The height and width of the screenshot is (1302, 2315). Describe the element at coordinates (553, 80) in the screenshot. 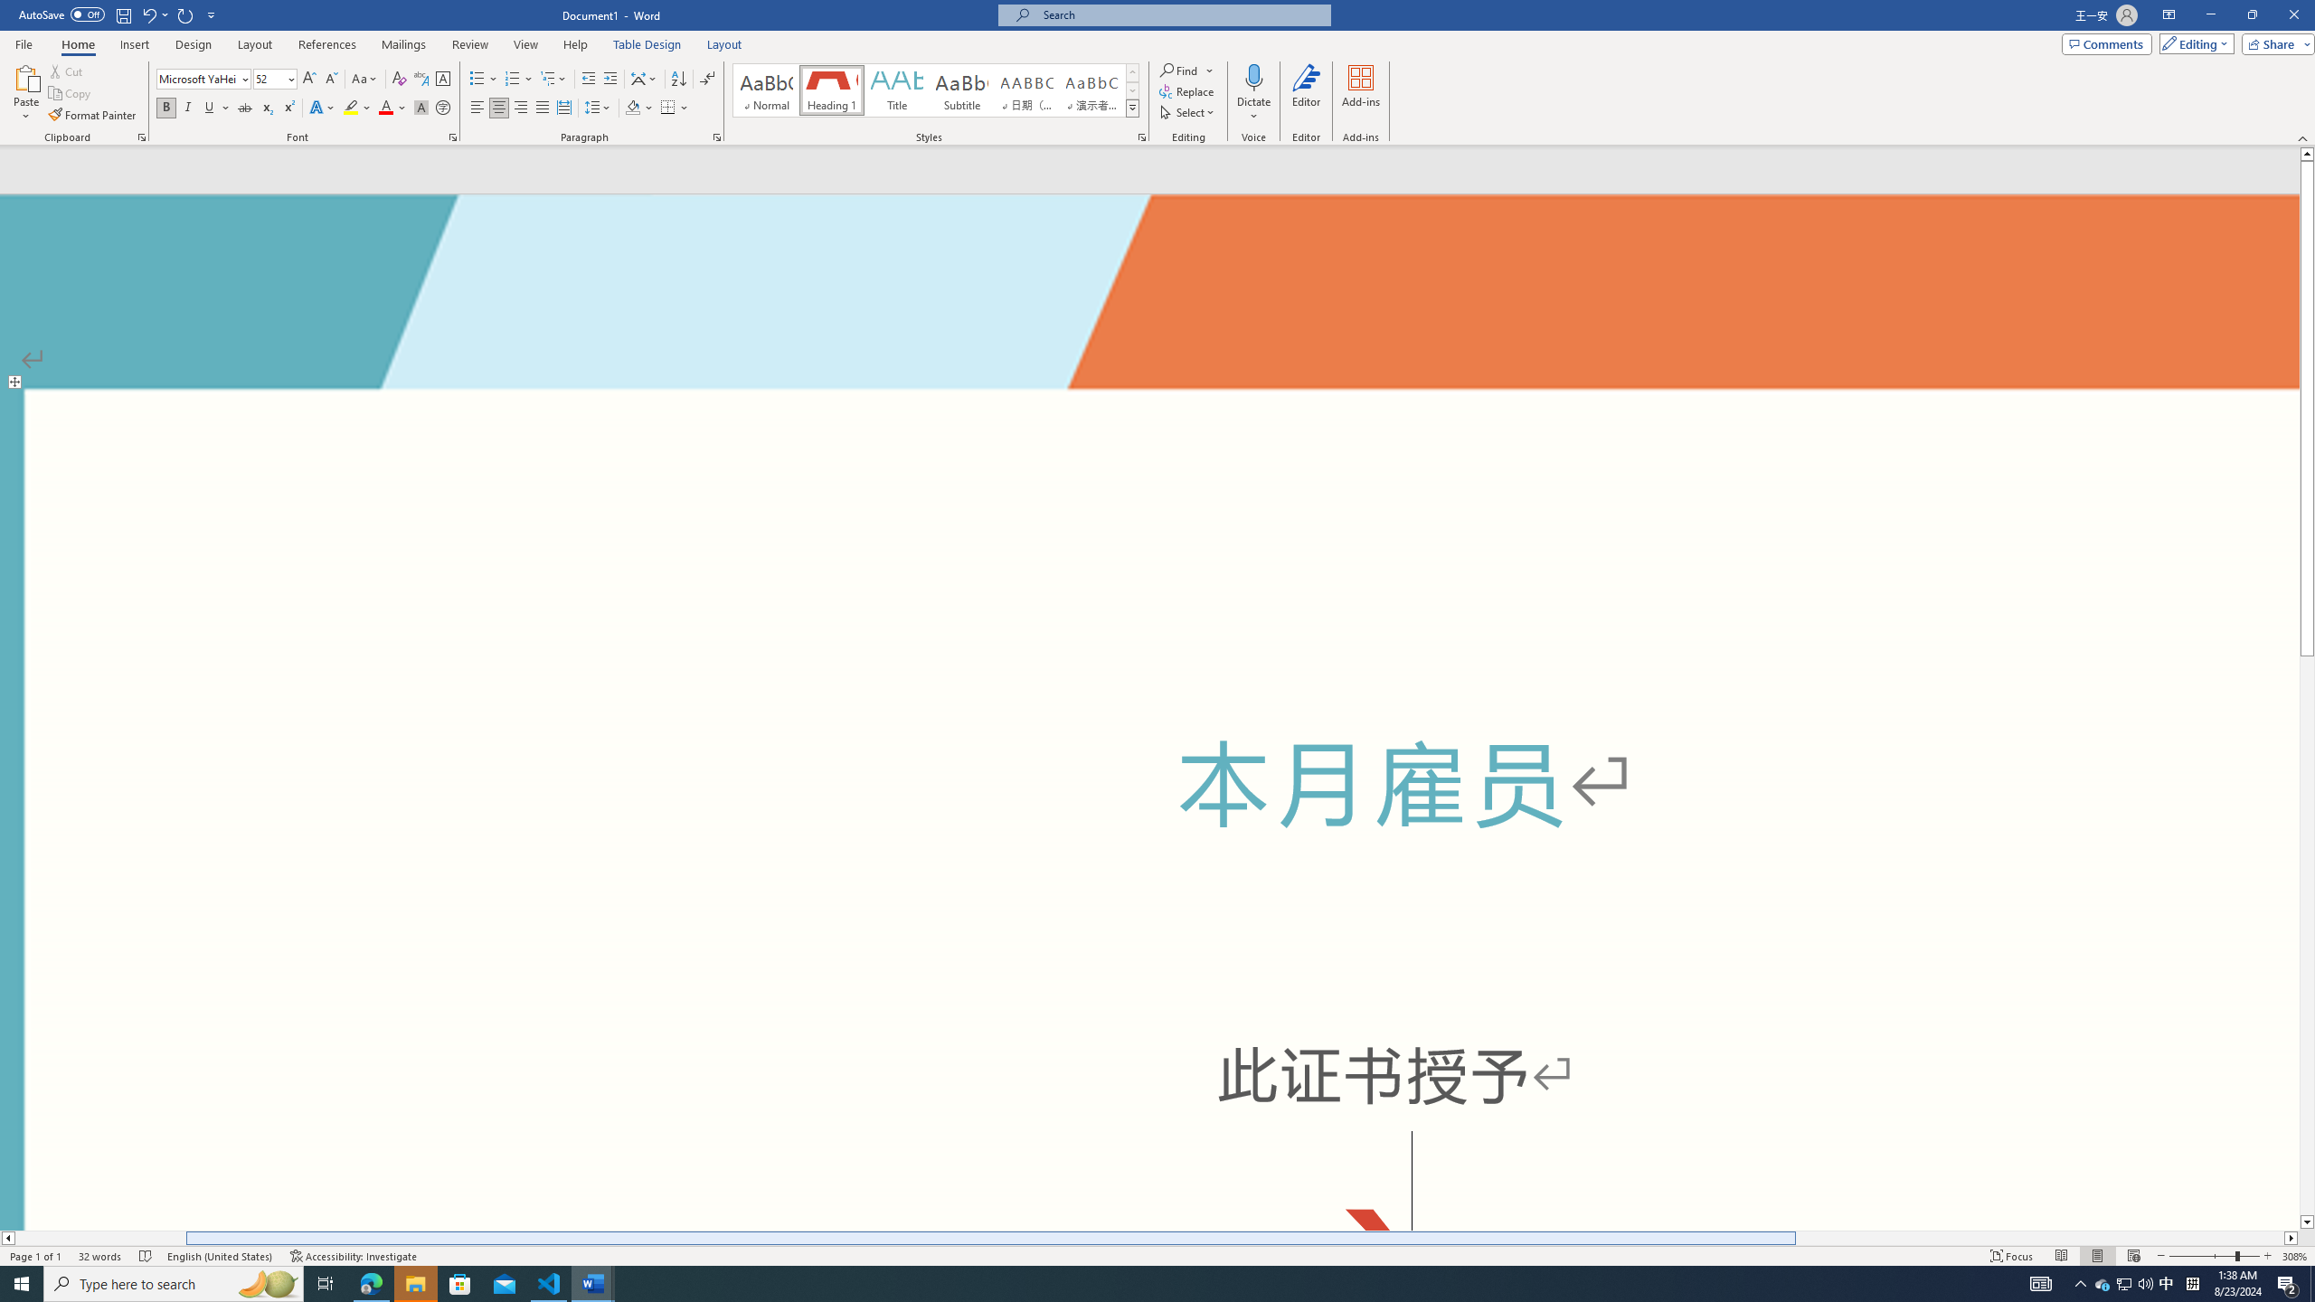

I see `Multilevel List` at that location.